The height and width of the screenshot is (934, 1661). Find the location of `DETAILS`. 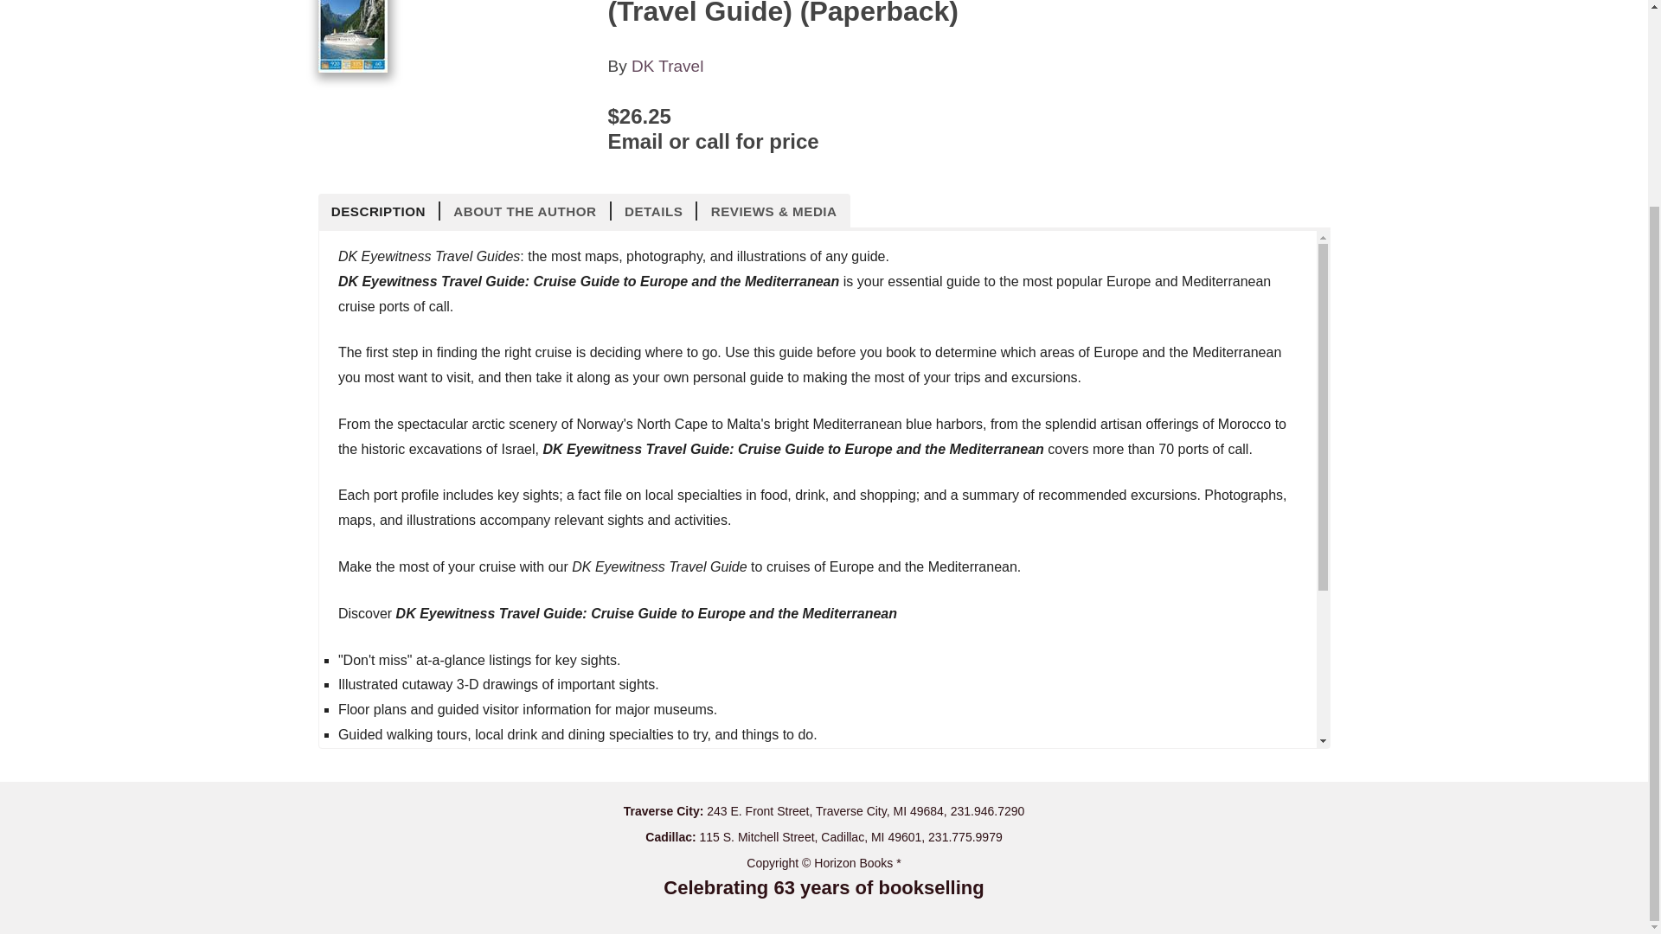

DETAILS is located at coordinates (654, 211).